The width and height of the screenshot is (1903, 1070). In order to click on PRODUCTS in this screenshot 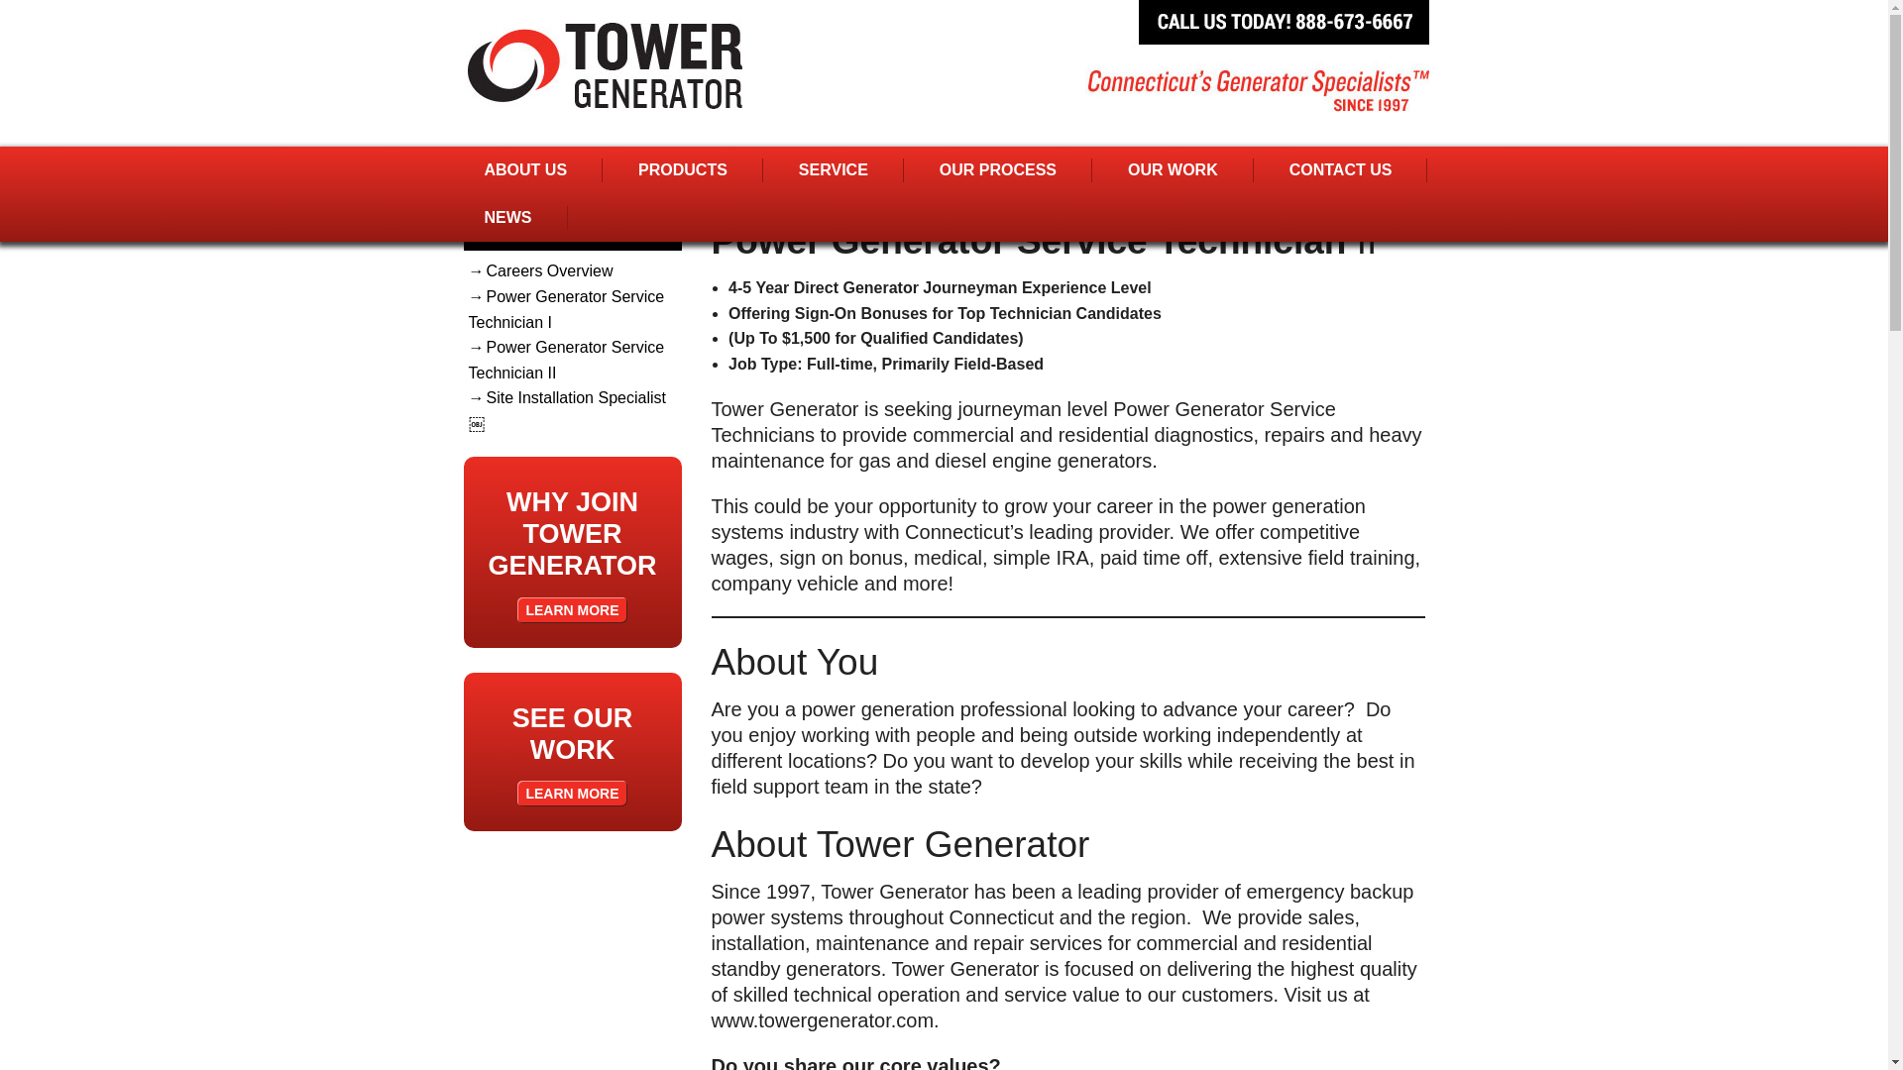, I will do `click(682, 169)`.